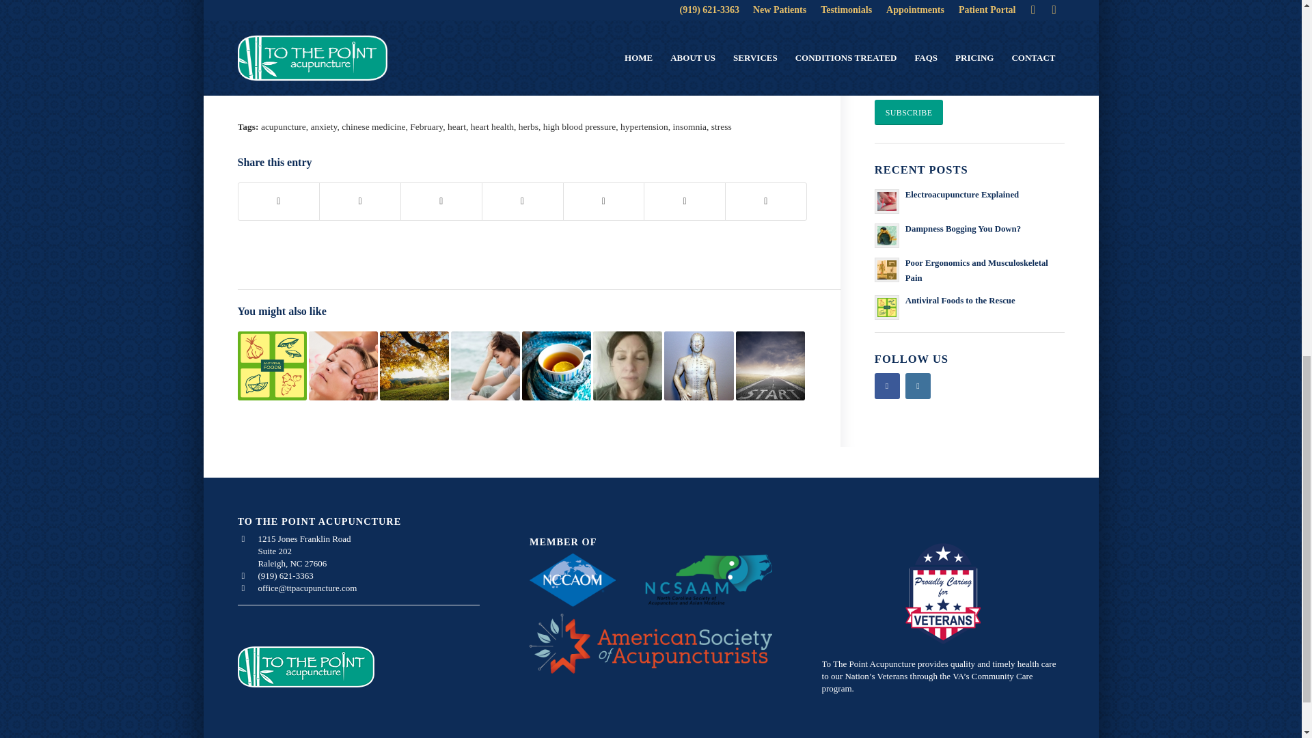 The width and height of the screenshot is (1312, 738). Describe the element at coordinates (689, 127) in the screenshot. I see `insomnia` at that location.